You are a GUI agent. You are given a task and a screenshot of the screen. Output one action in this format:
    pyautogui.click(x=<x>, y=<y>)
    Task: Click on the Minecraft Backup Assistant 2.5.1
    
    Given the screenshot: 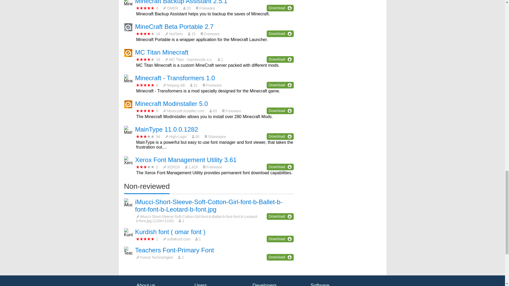 What is the action you would take?
    pyautogui.click(x=181, y=2)
    